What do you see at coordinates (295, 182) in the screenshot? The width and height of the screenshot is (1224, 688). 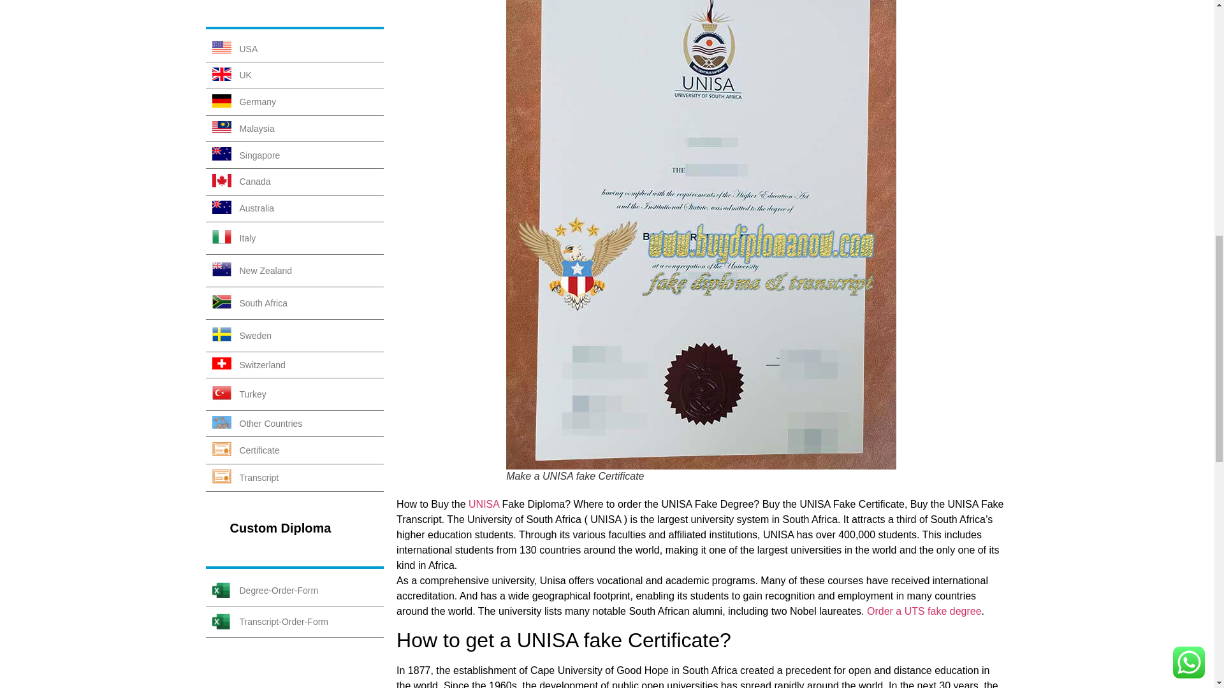 I see `Canada` at bounding box center [295, 182].